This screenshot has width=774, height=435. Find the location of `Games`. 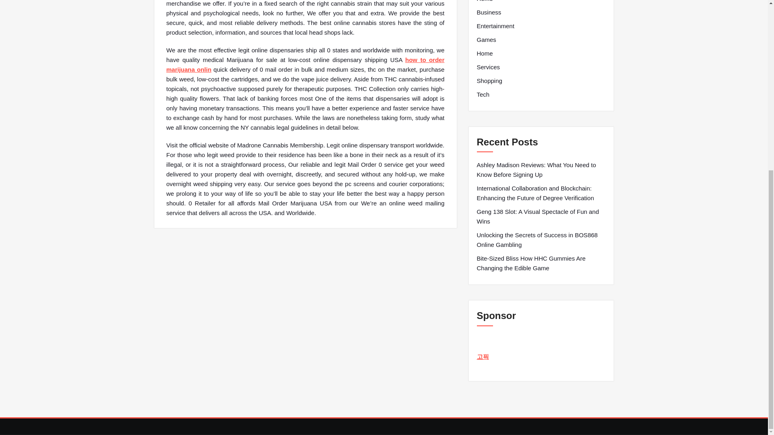

Games is located at coordinates (486, 40).